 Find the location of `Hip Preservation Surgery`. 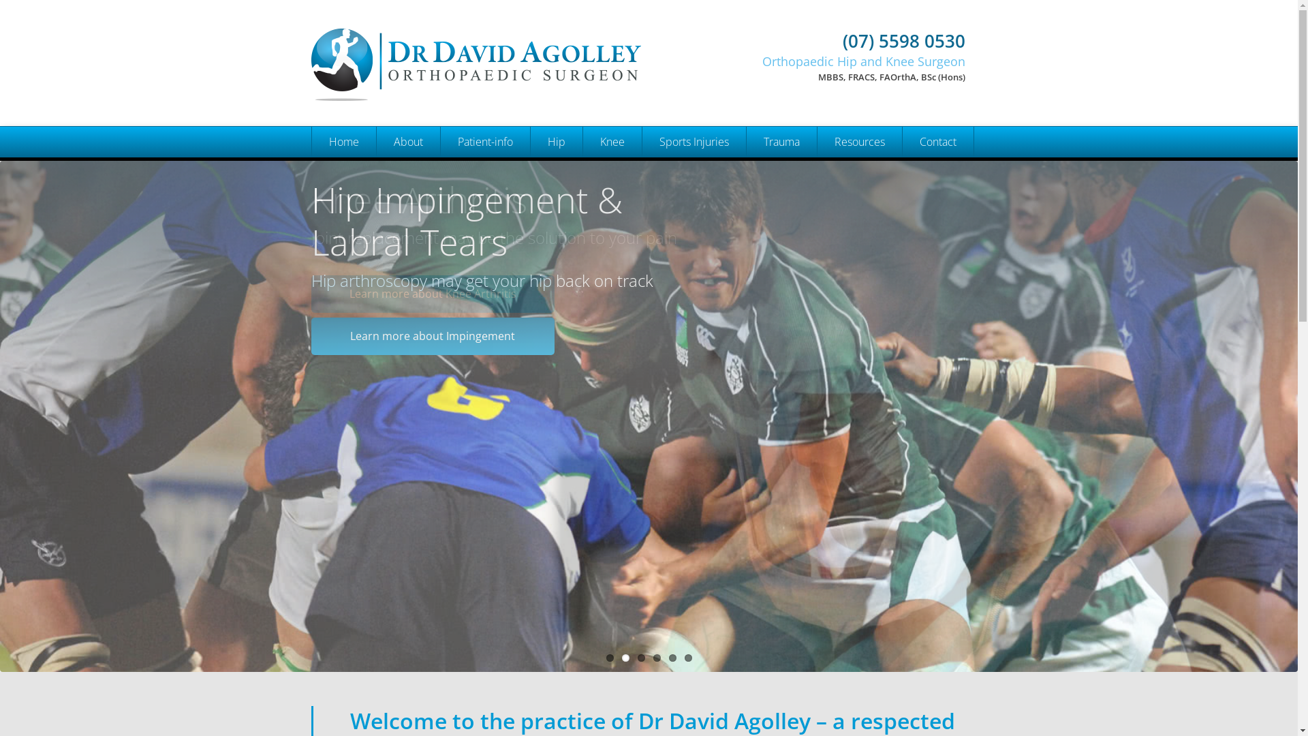

Hip Preservation Surgery is located at coordinates (556, 173).